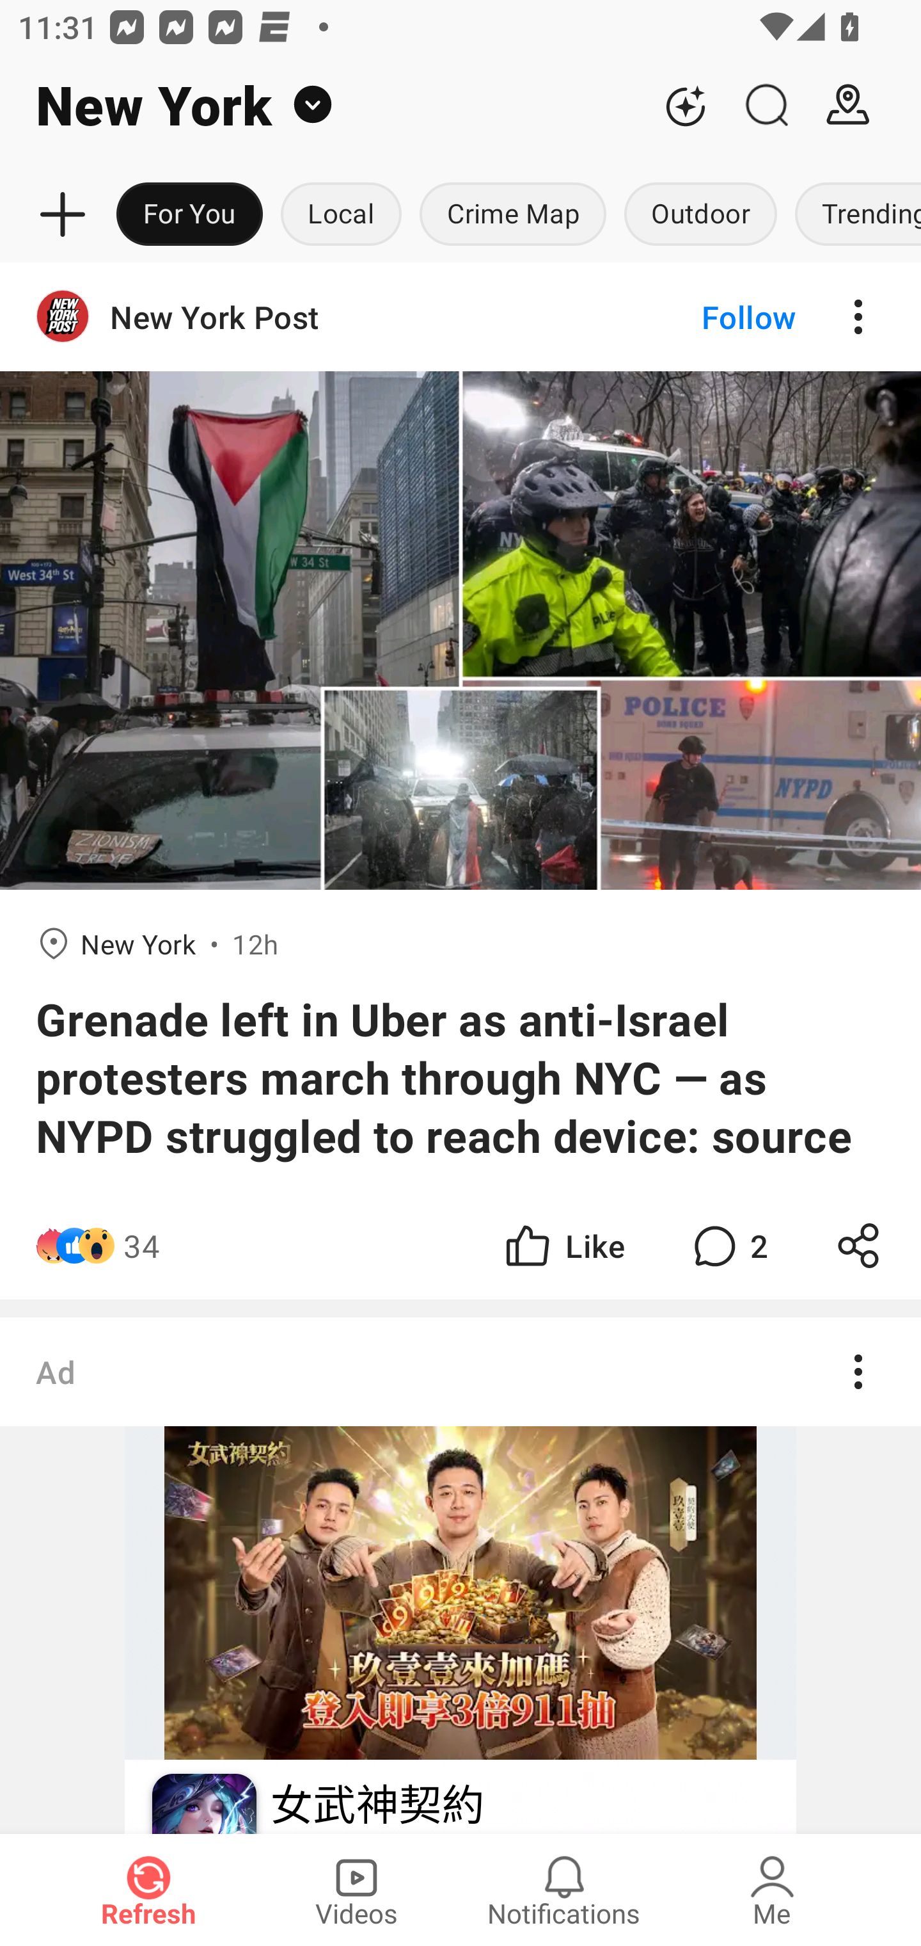  Describe the element at coordinates (460, 317) in the screenshot. I see `New York Post Follow` at that location.